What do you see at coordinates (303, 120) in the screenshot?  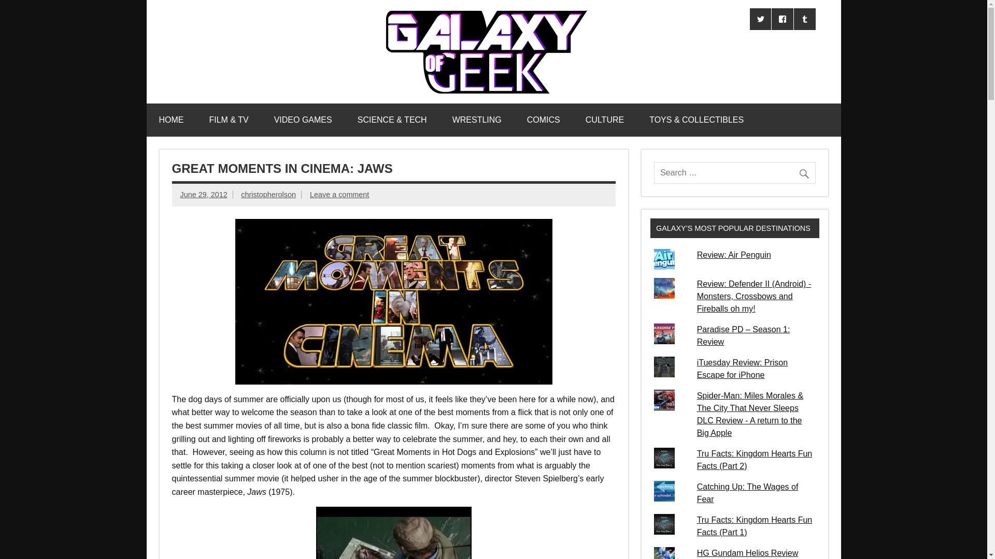 I see `VIDEO GAMES` at bounding box center [303, 120].